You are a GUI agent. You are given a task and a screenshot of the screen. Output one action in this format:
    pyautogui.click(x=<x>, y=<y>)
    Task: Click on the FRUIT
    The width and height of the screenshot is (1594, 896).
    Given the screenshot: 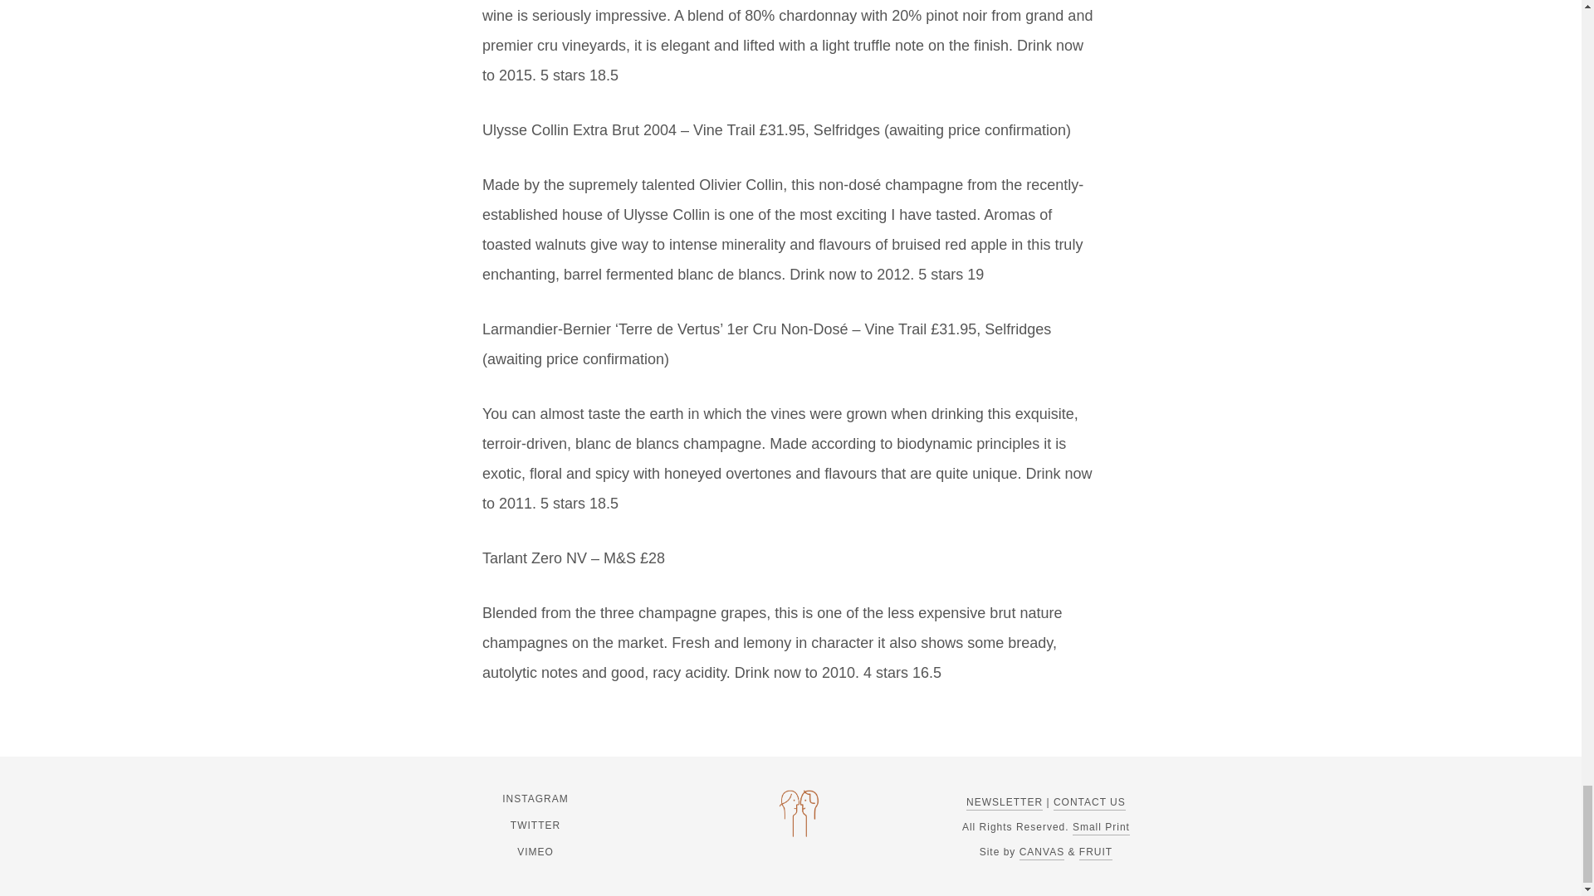 What is the action you would take?
    pyautogui.click(x=1096, y=853)
    